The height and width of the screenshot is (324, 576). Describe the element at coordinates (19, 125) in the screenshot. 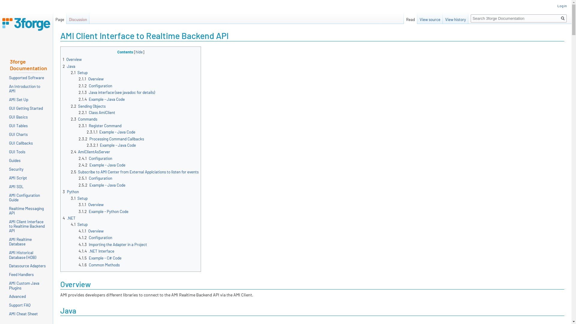

I see `GUI Tables` at that location.